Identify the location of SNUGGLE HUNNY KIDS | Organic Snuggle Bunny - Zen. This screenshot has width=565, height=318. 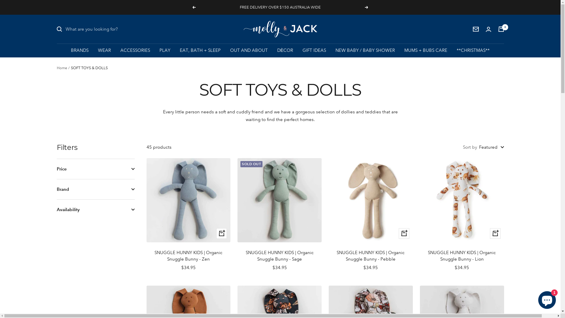
(189, 256).